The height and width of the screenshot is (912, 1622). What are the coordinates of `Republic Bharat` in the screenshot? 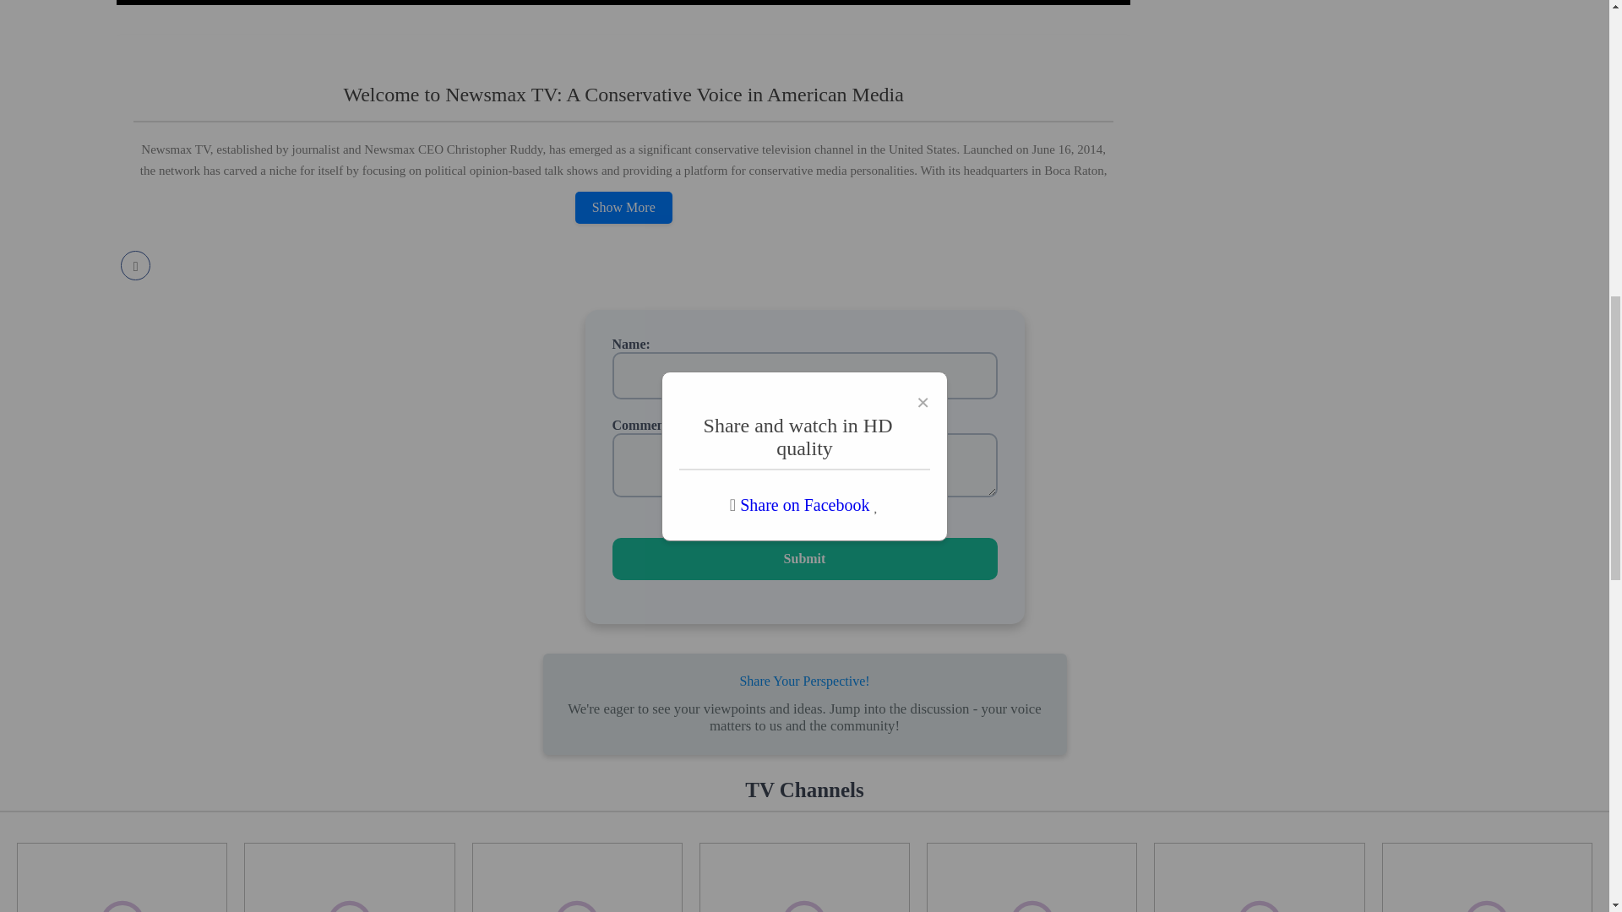 It's located at (349, 877).